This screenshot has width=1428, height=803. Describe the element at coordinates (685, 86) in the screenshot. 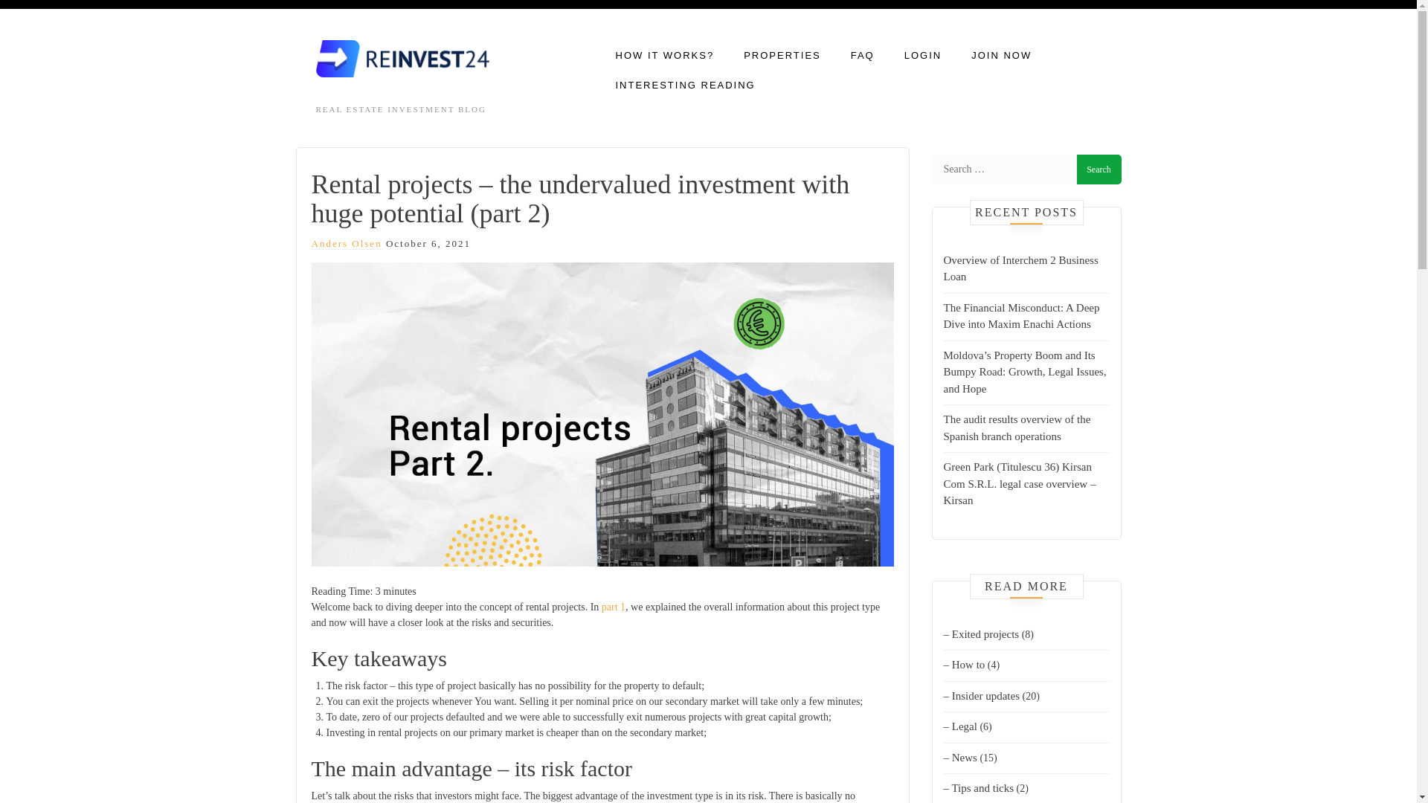

I see `INTERESTING READING` at that location.